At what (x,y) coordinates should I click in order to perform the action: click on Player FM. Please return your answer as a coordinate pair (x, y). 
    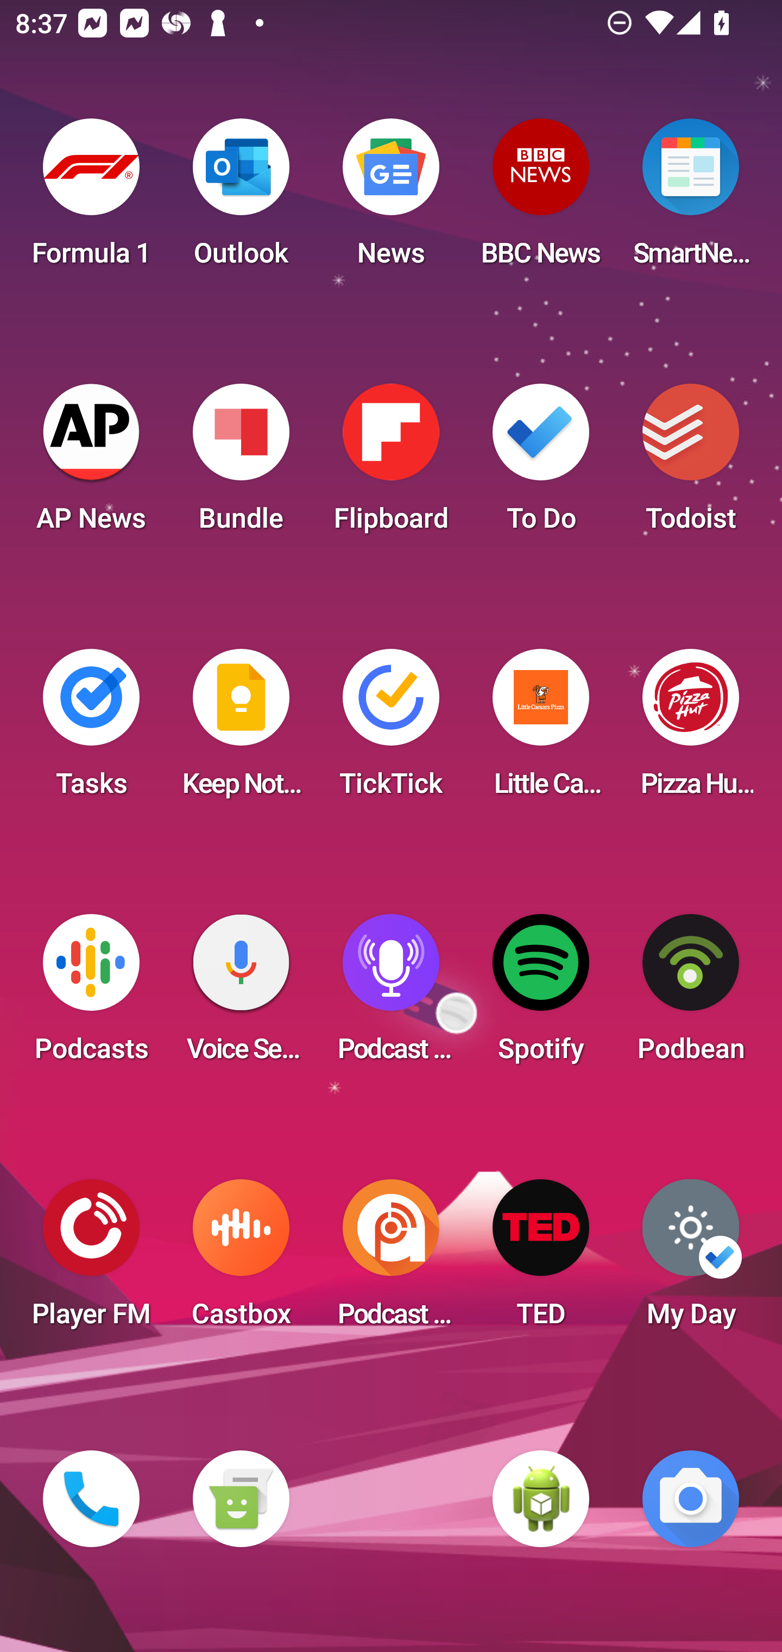
    Looking at the image, I should click on (91, 1260).